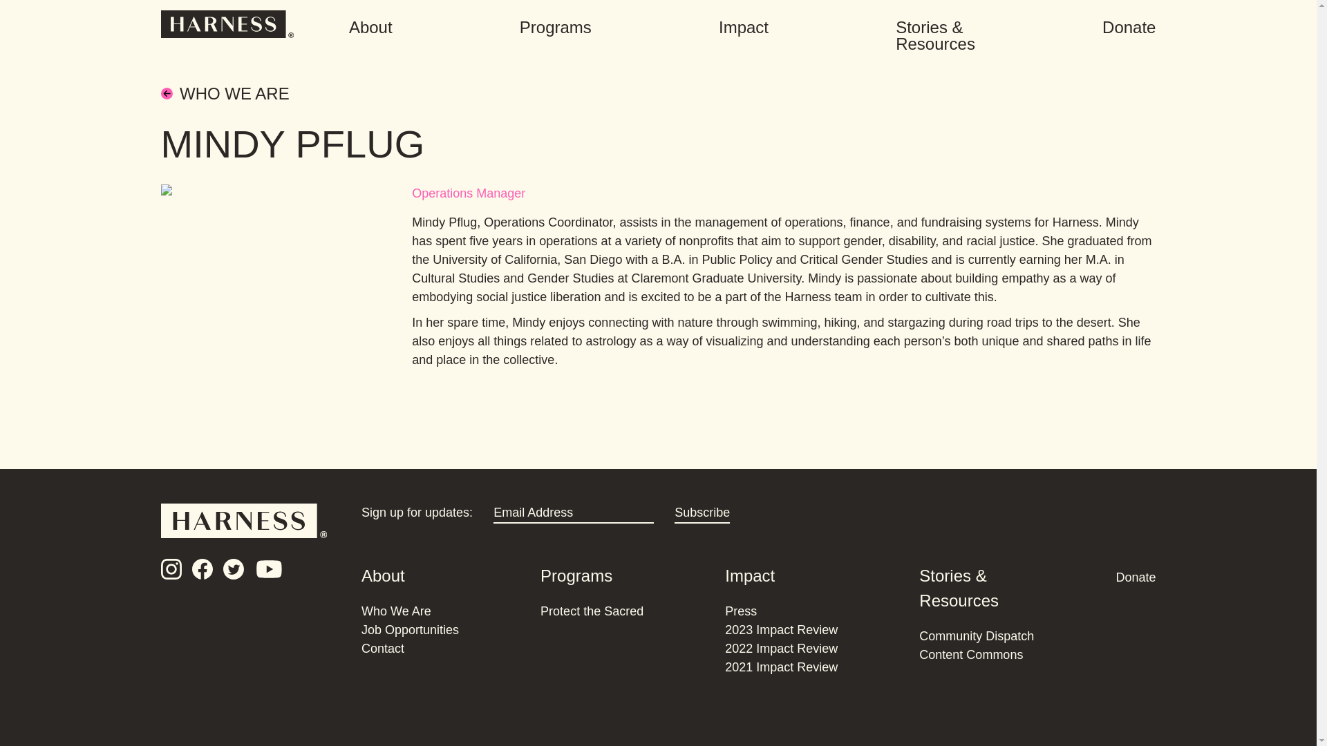 This screenshot has width=1327, height=746. Describe the element at coordinates (781, 630) in the screenshot. I see `2023 Impact Review` at that location.